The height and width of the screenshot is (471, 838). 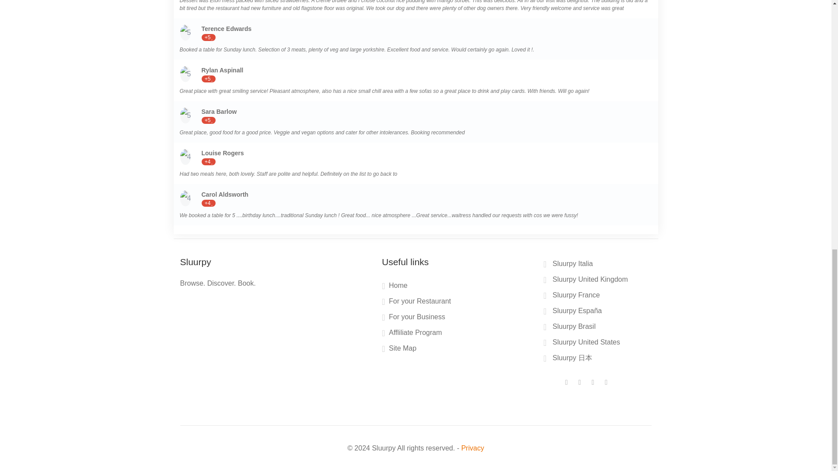 I want to click on Sluurpy Brasil, so click(x=570, y=328).